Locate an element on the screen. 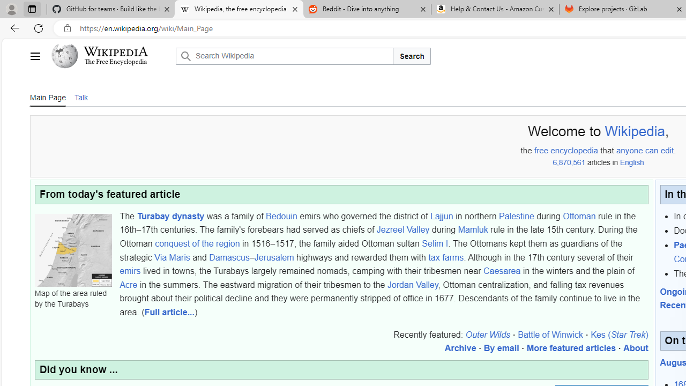  Caesarea is located at coordinates (502, 271).